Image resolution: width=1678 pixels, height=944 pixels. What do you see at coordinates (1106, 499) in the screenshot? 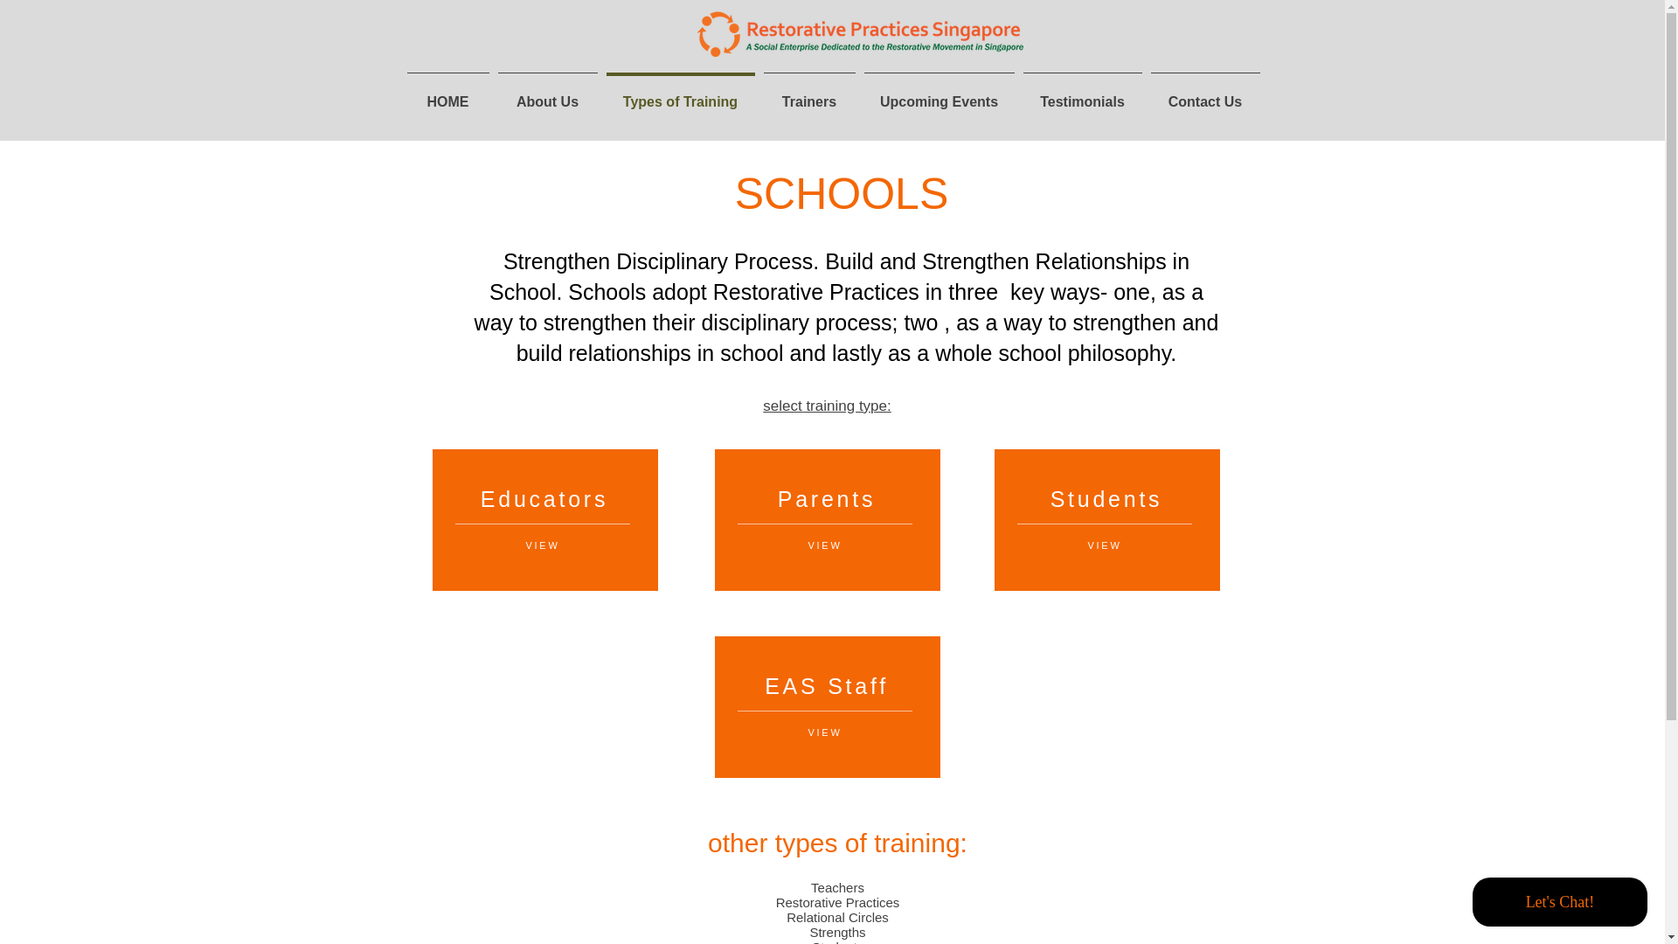
I see `Students` at bounding box center [1106, 499].